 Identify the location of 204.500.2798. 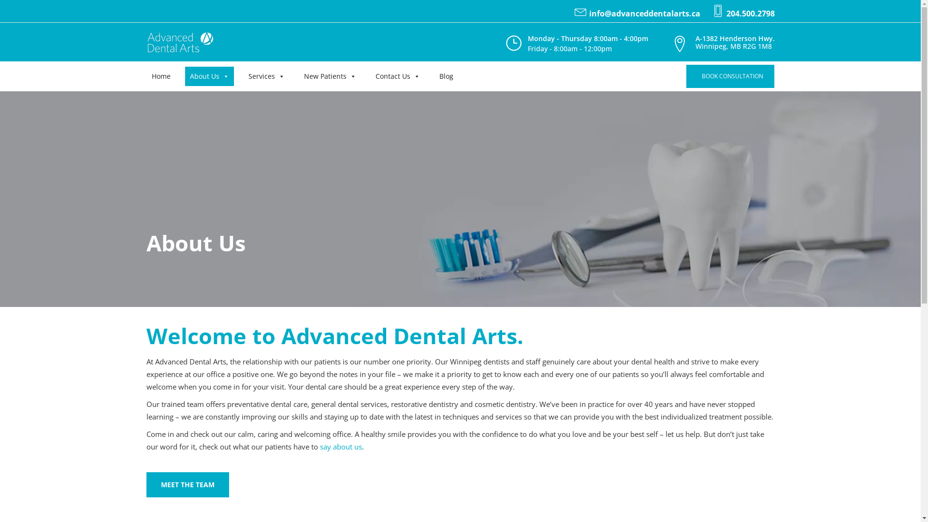
(750, 14).